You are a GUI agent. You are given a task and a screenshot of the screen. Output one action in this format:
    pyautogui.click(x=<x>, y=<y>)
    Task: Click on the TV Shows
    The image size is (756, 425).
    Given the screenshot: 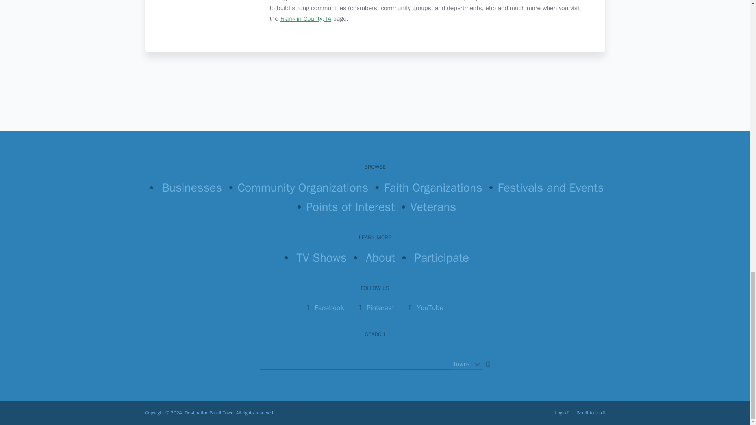 What is the action you would take?
    pyautogui.click(x=321, y=257)
    